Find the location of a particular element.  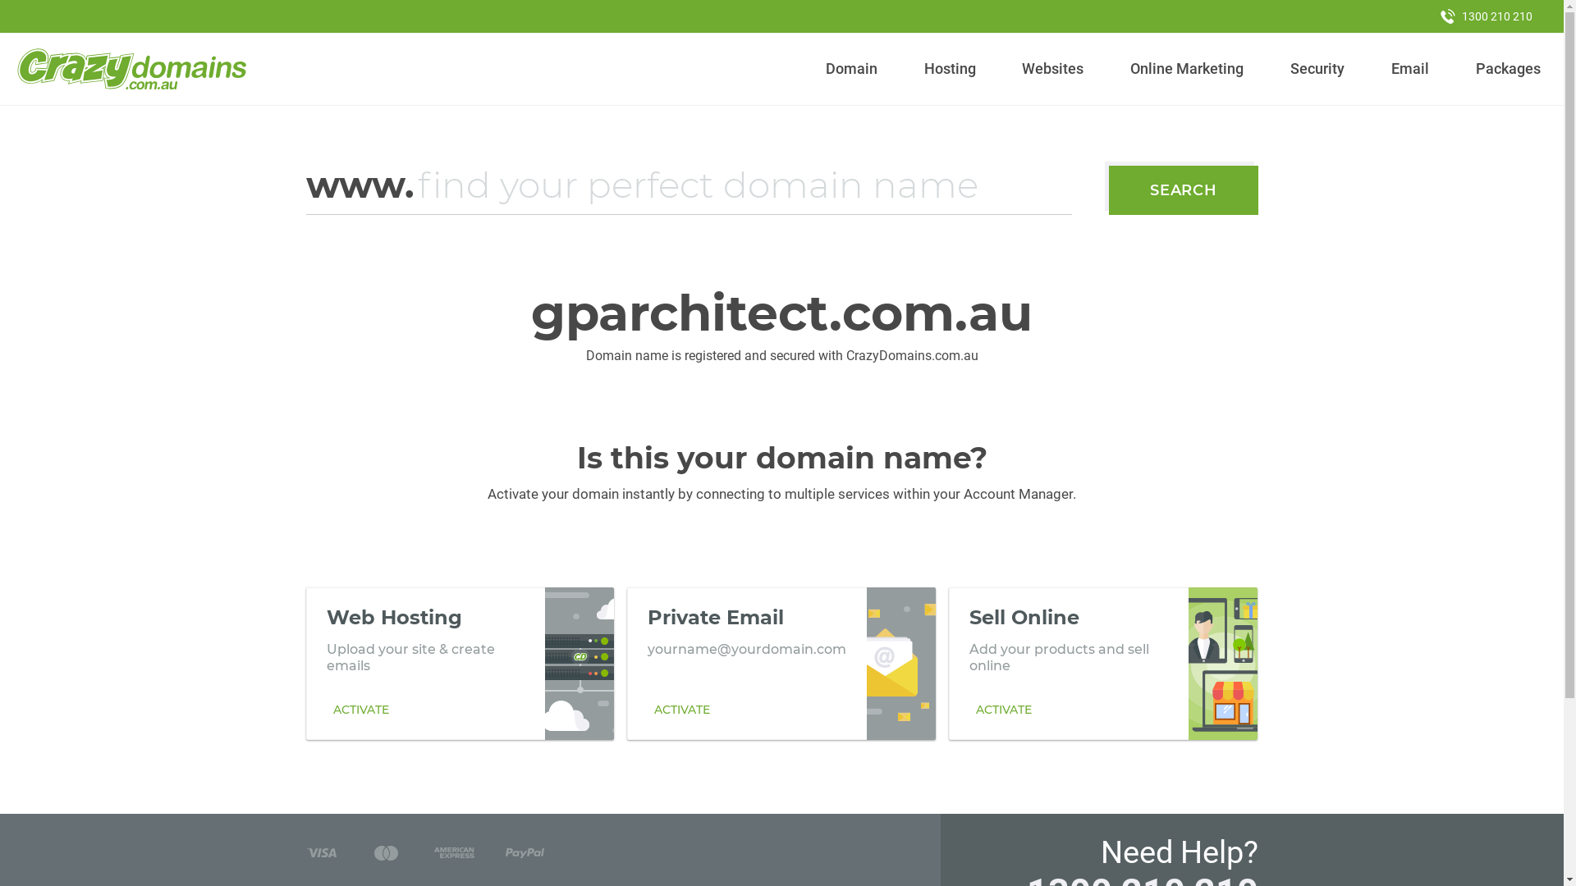

SEARCH is located at coordinates (1184, 190).